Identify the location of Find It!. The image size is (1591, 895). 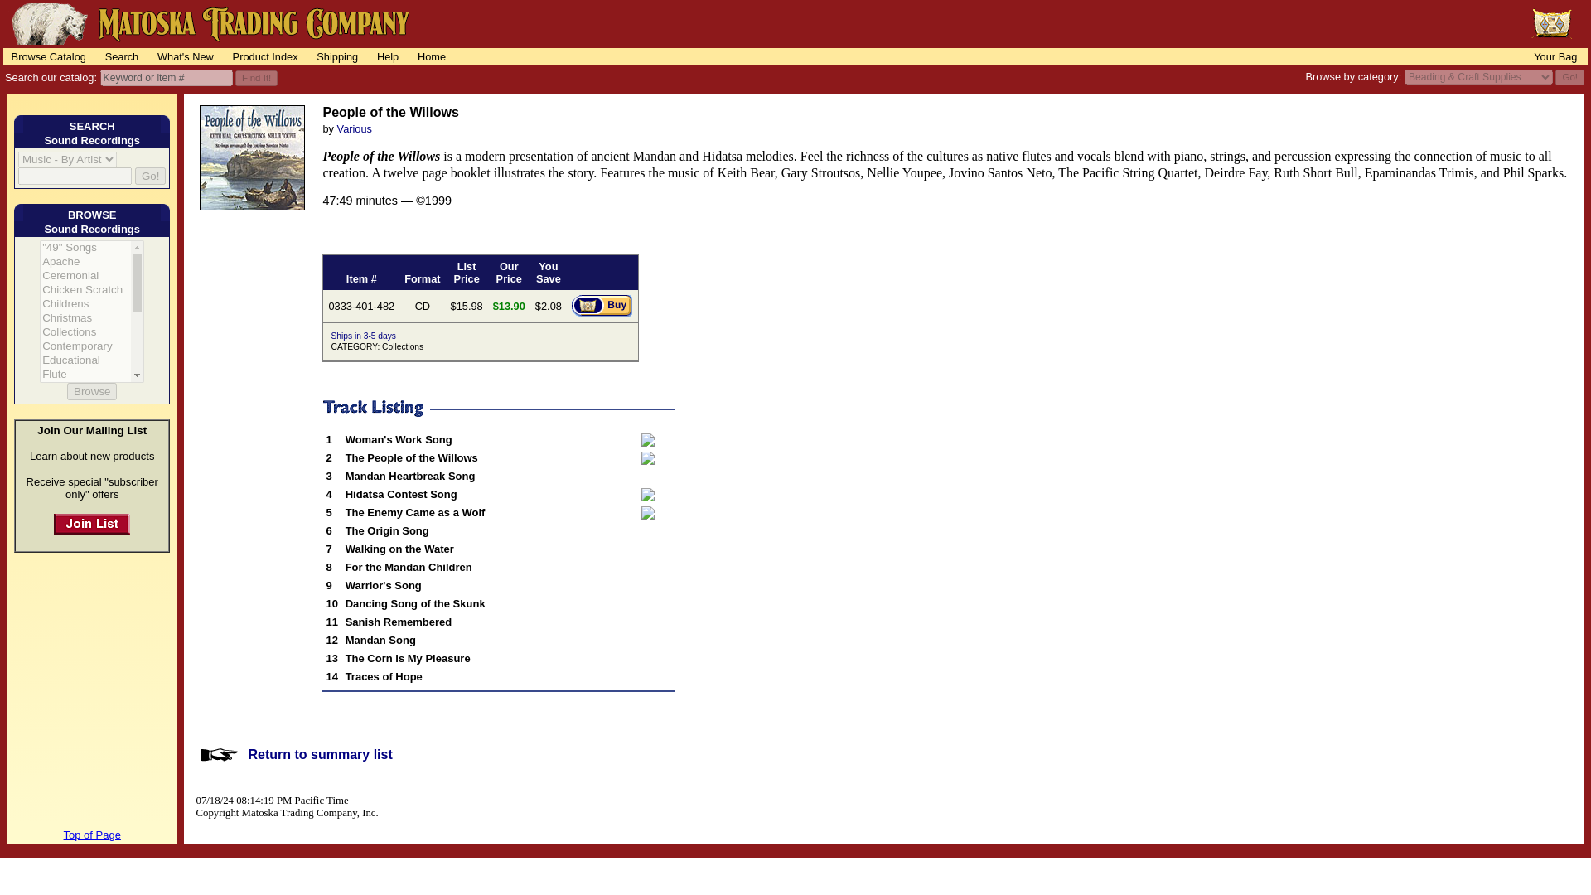
(256, 78).